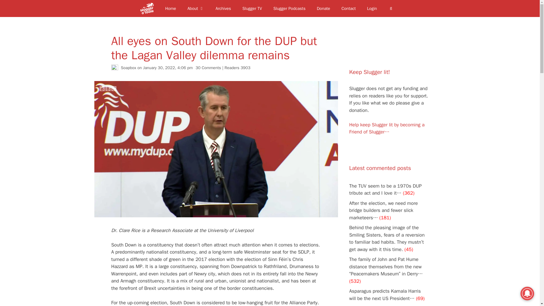 The height and width of the screenshot is (306, 544). I want to click on Contact, so click(348, 8).